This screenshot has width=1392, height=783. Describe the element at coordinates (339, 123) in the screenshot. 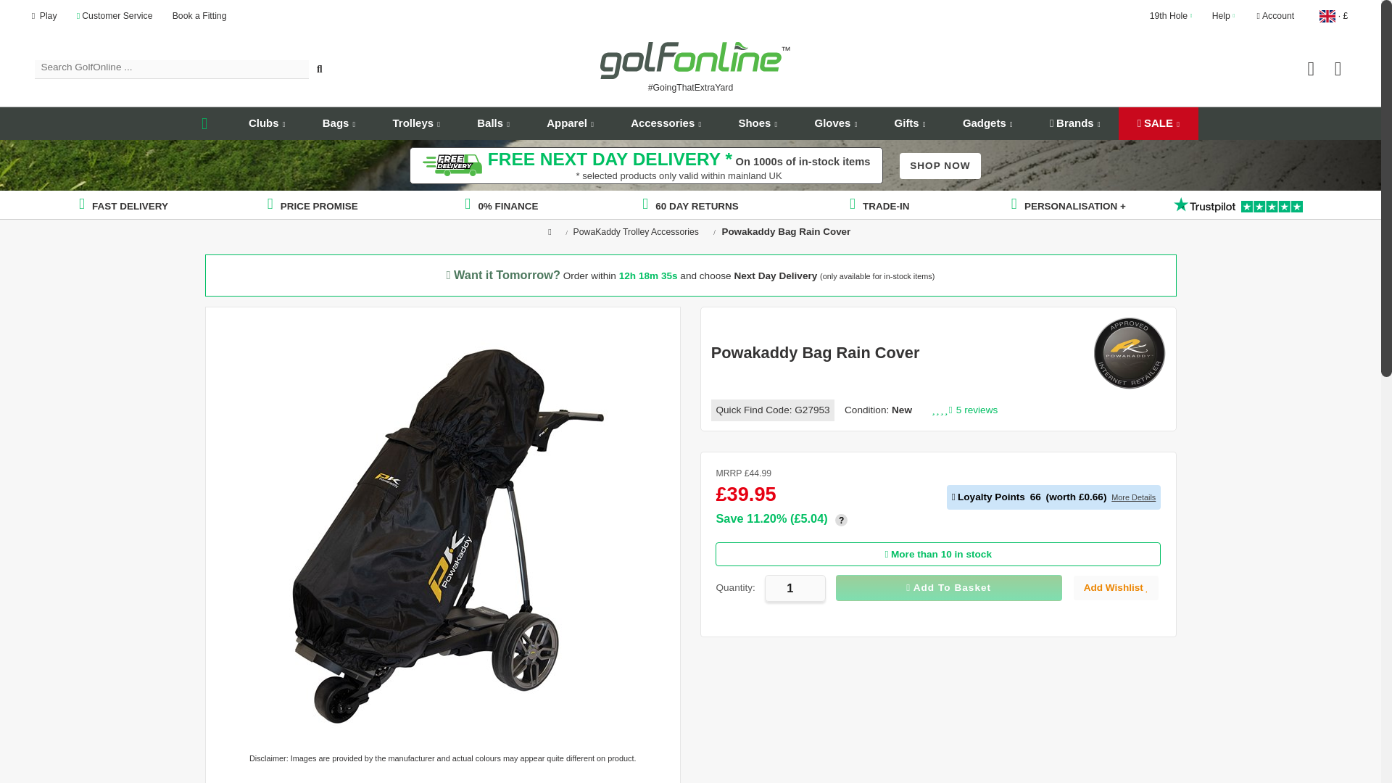

I see `Bags` at that location.